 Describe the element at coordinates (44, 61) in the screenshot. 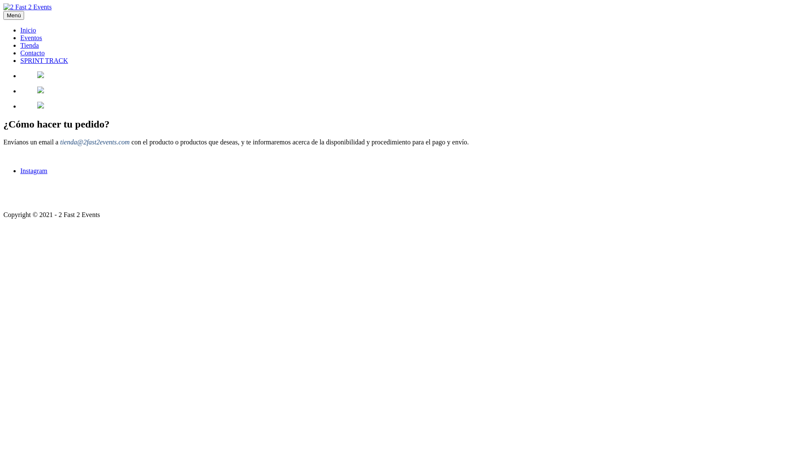

I see `SPRINT TRACK` at that location.